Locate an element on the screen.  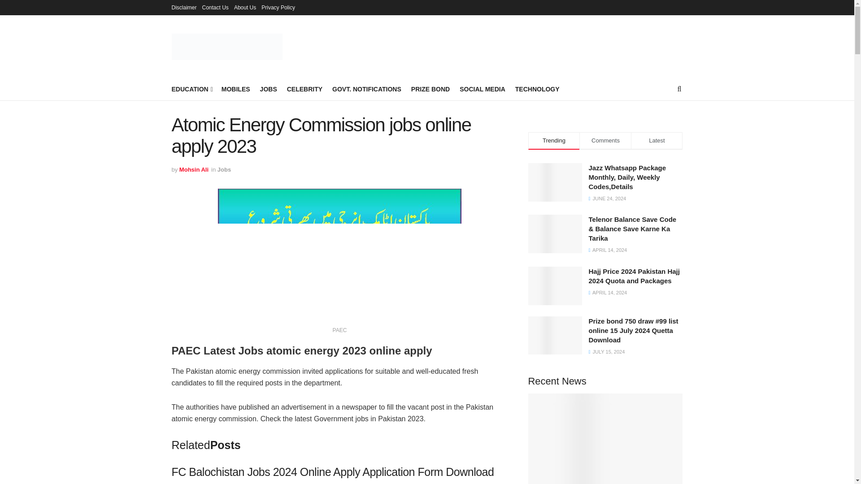
EDUCATION is located at coordinates (191, 89).